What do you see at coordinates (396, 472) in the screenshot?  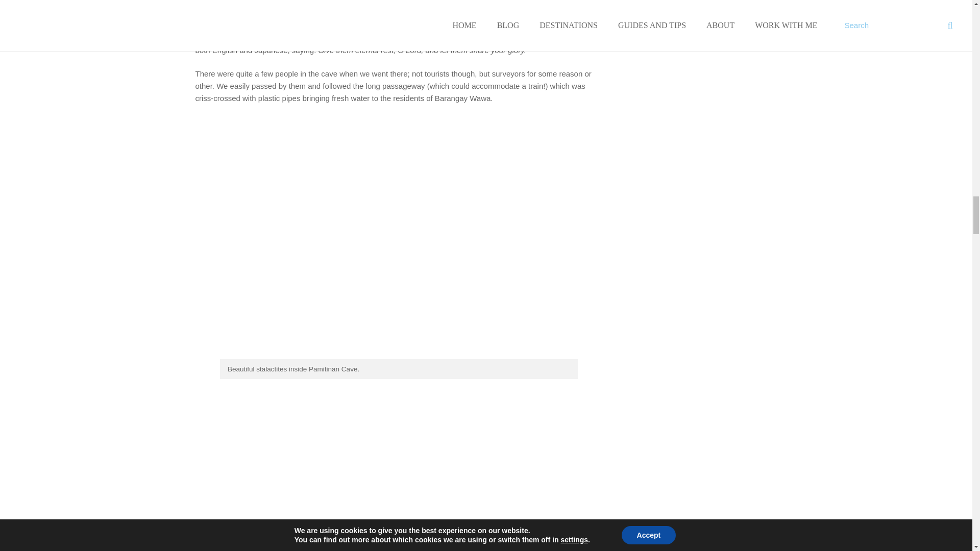 I see `pool-cave` at bounding box center [396, 472].